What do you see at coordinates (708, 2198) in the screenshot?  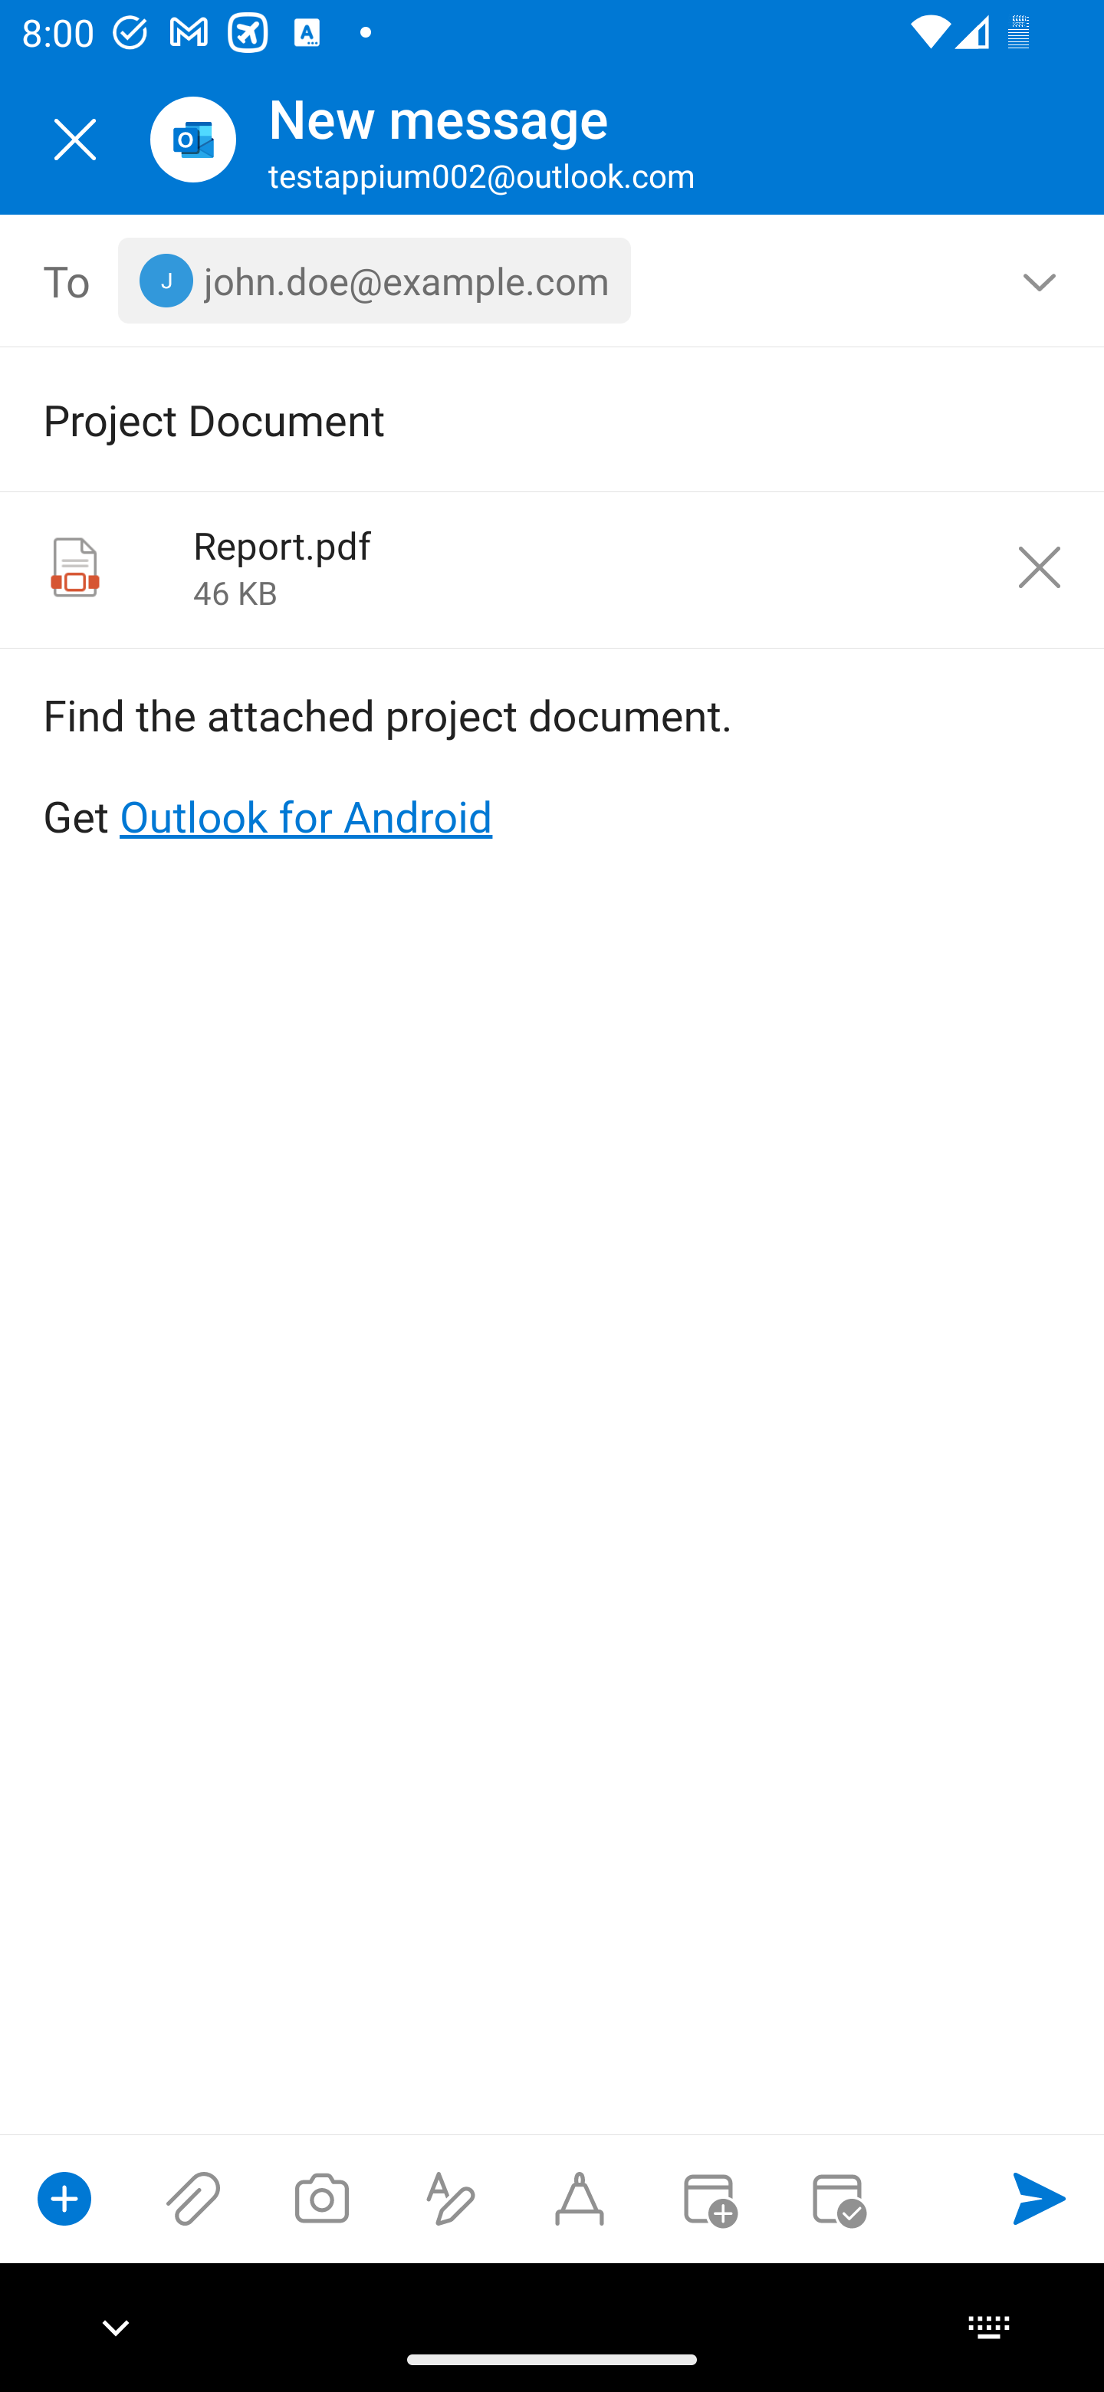 I see `Convert to event` at bounding box center [708, 2198].